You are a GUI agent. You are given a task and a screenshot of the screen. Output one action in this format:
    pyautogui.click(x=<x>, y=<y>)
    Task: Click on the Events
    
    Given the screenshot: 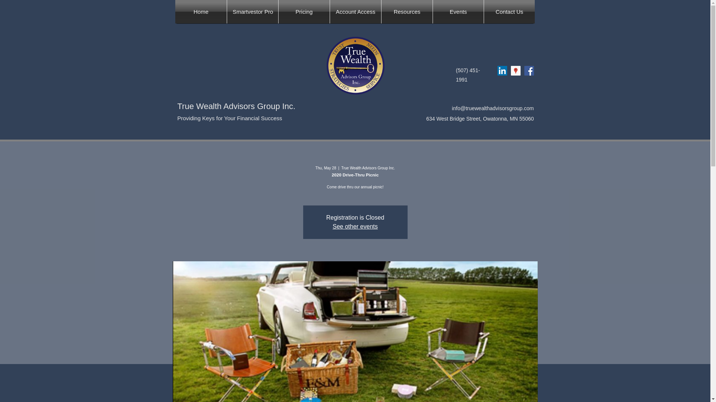 What is the action you would take?
    pyautogui.click(x=458, y=12)
    